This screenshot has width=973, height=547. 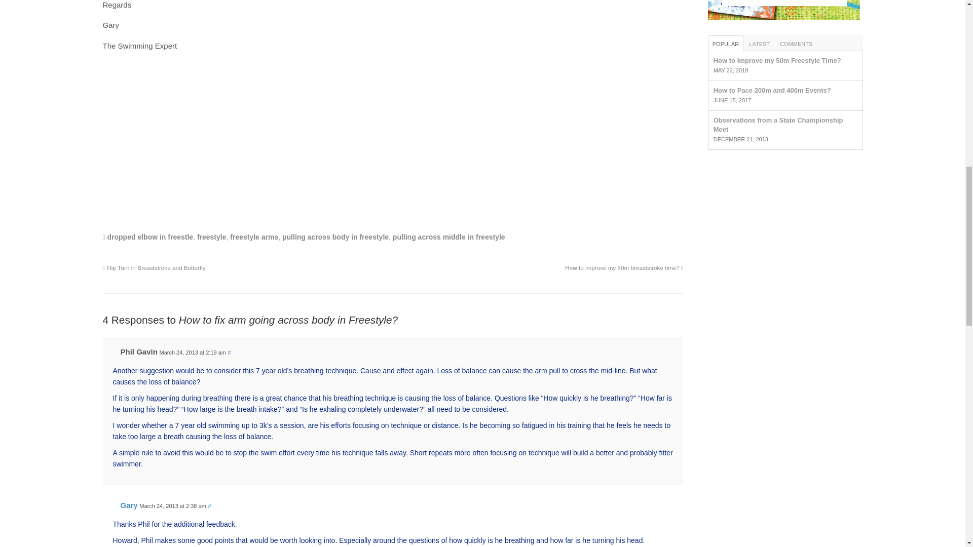 What do you see at coordinates (212, 237) in the screenshot?
I see `freestyle` at bounding box center [212, 237].